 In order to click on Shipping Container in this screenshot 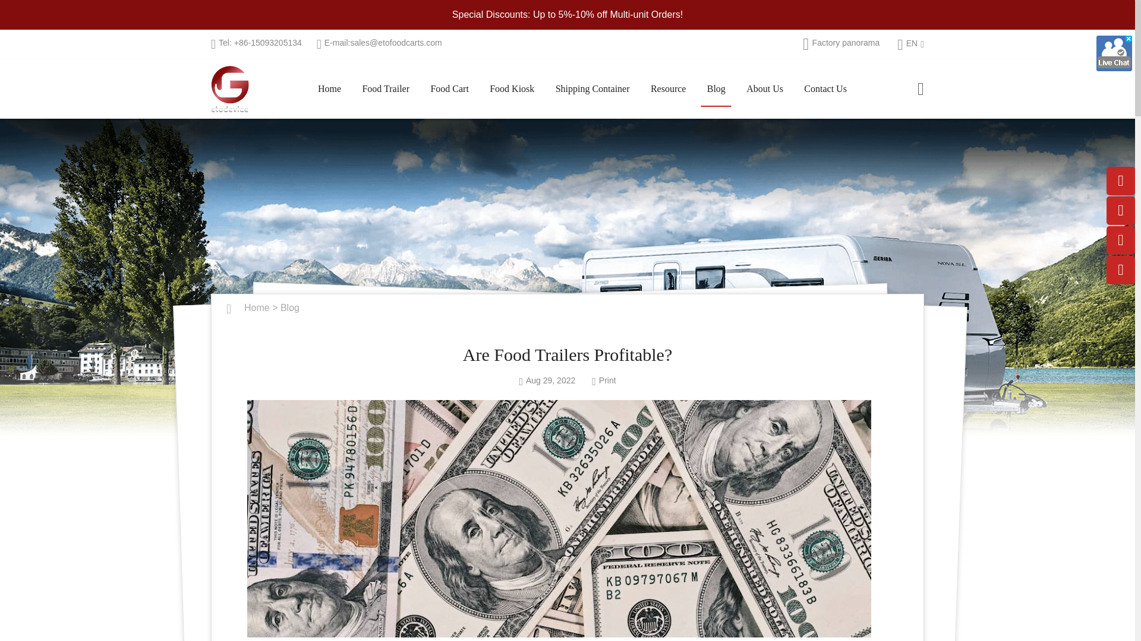, I will do `click(592, 89)`.